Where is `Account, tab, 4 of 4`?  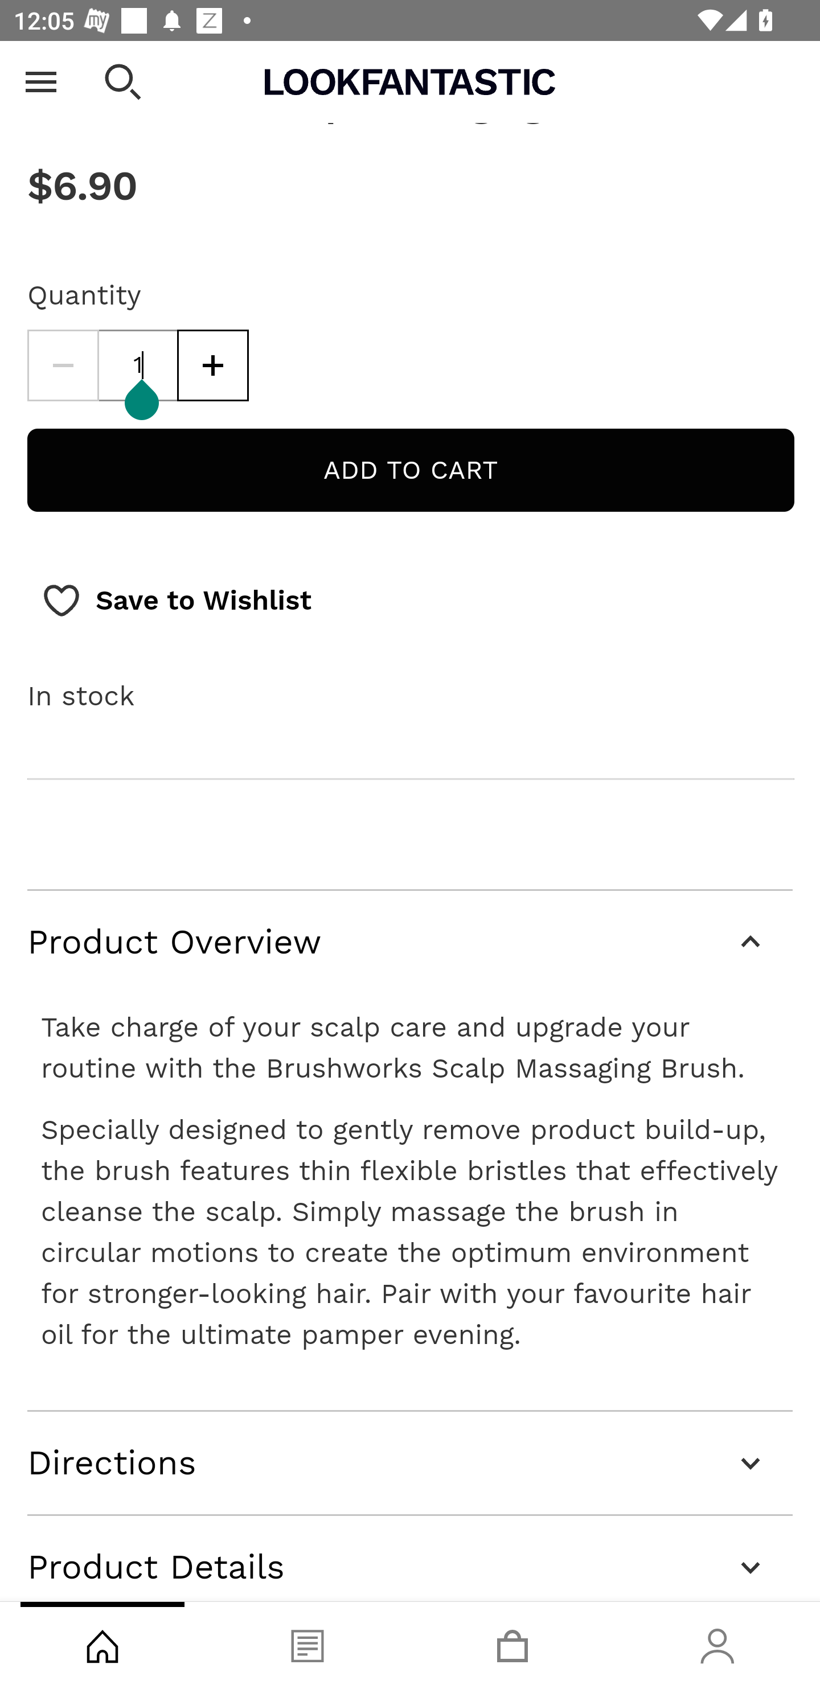 Account, tab, 4 of 4 is located at coordinates (717, 1643).